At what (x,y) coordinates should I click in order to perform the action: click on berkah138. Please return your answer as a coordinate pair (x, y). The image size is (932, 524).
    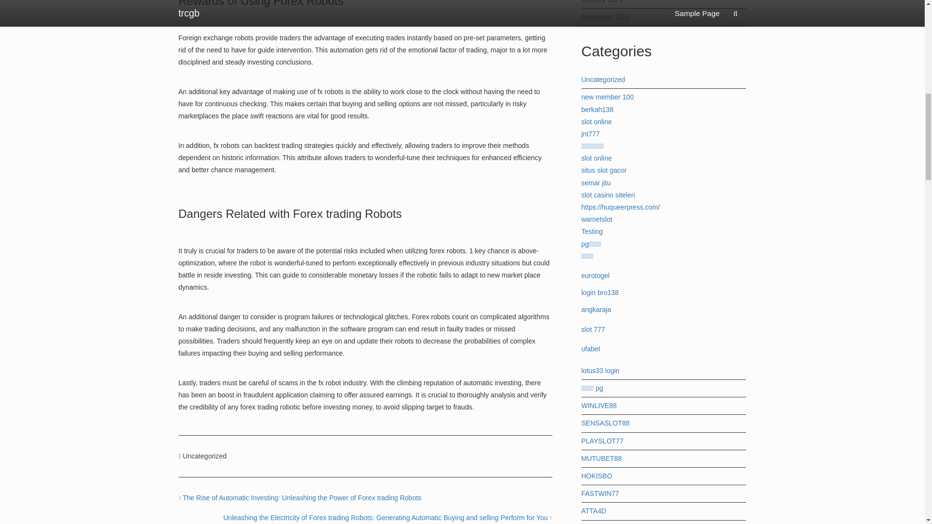
    Looking at the image, I should click on (597, 110).